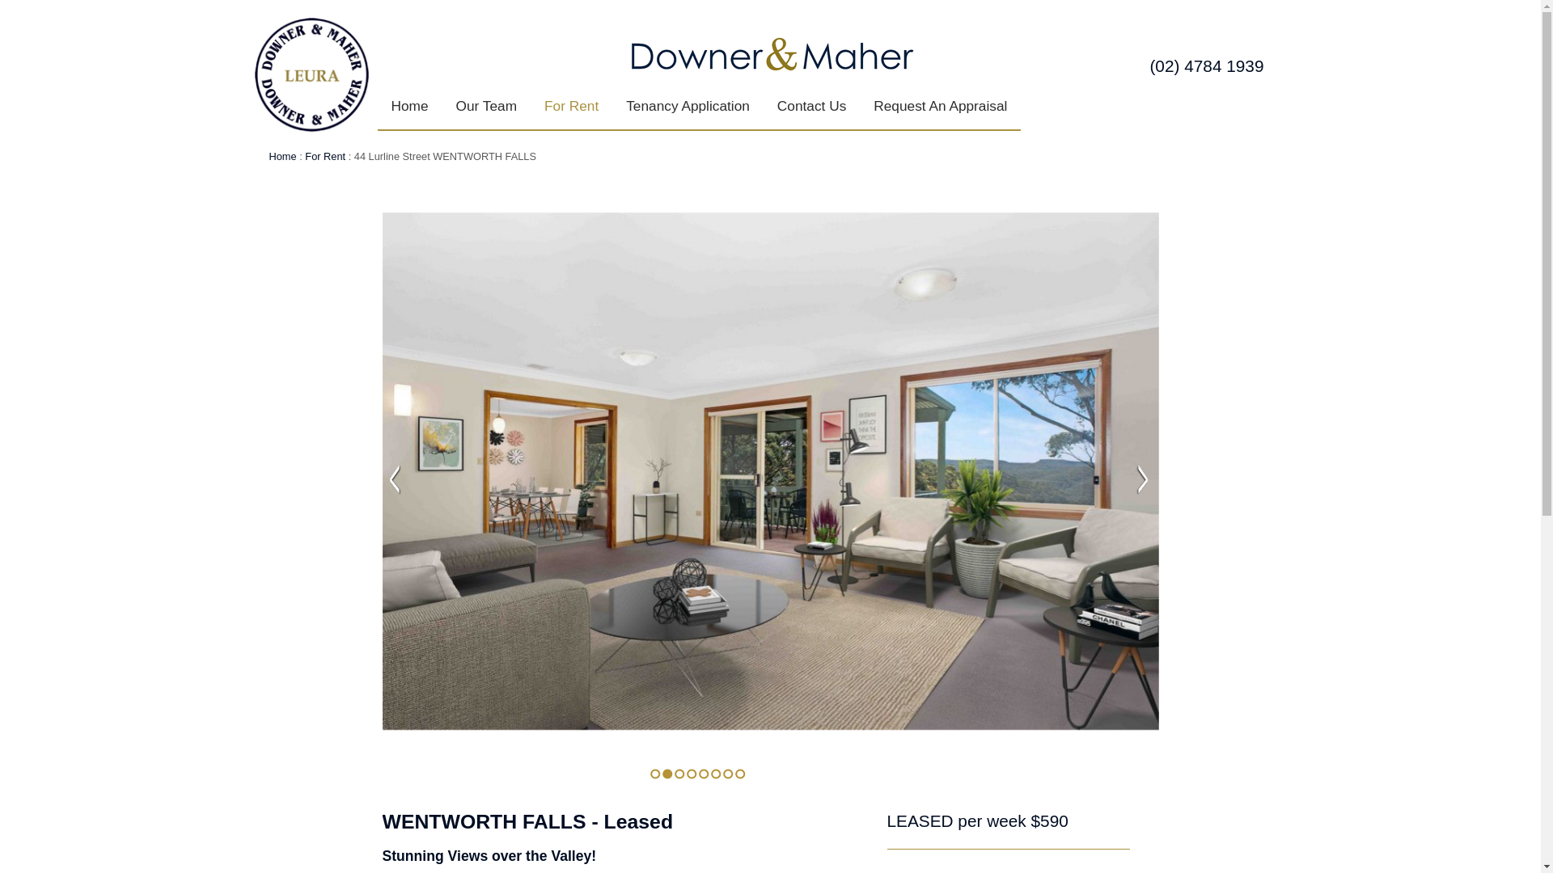 The image size is (1553, 873). Describe the element at coordinates (1207, 66) in the screenshot. I see `(02) 4784 1939` at that location.